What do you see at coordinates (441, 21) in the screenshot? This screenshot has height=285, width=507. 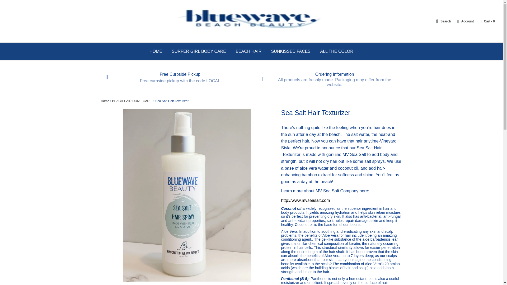 I see `Search` at bounding box center [441, 21].